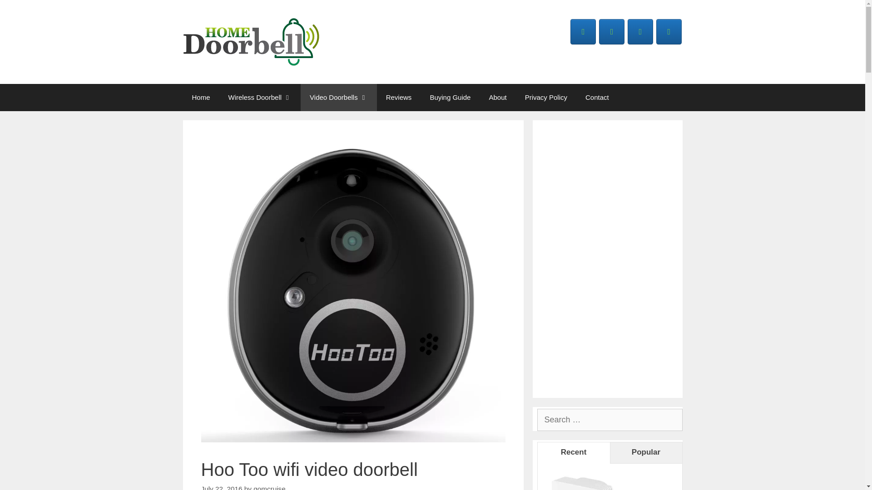 The width and height of the screenshot is (872, 490). Describe the element at coordinates (611, 32) in the screenshot. I see `Home Doorbell on X Twitter` at that location.